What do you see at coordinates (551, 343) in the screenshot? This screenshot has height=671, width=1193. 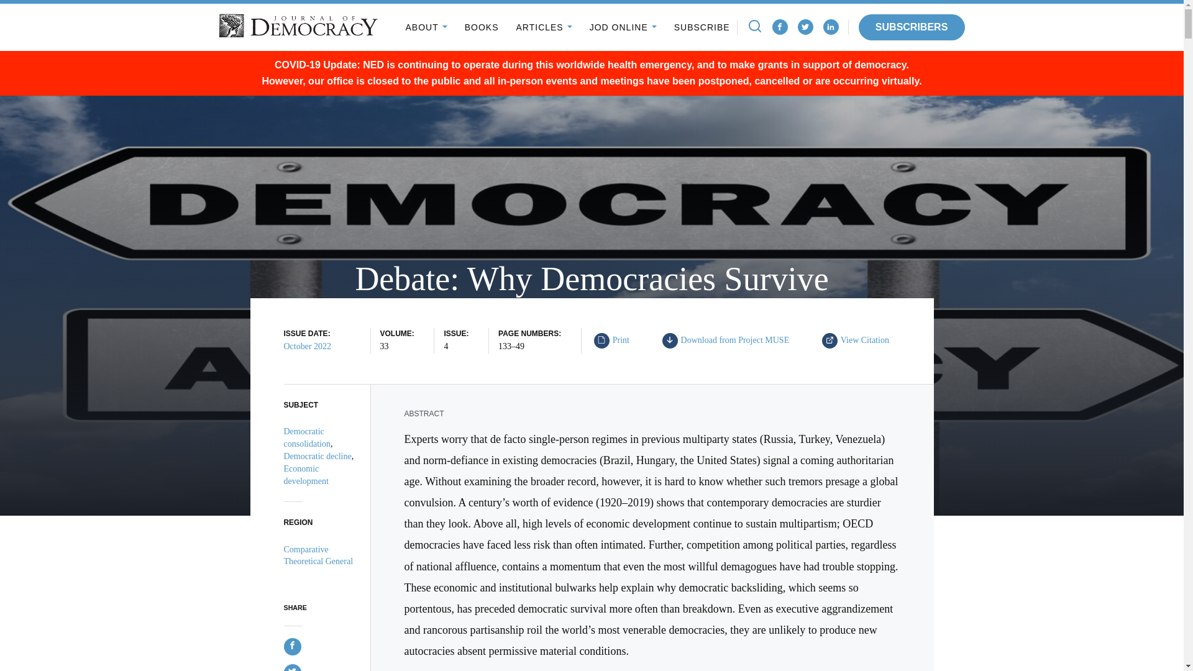 I see `ABOUT` at bounding box center [551, 343].